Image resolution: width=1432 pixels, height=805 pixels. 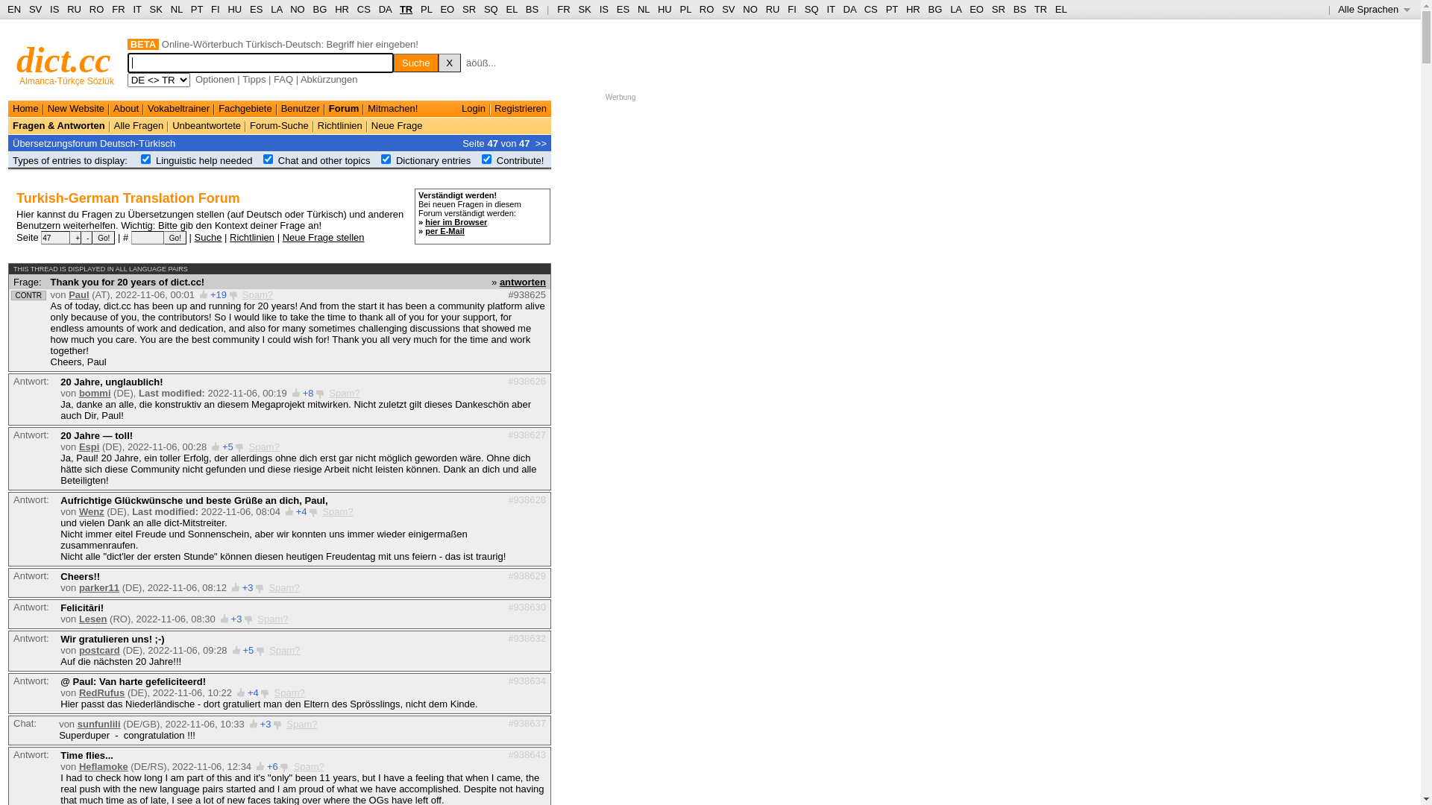 I want to click on Go!, so click(x=104, y=238).